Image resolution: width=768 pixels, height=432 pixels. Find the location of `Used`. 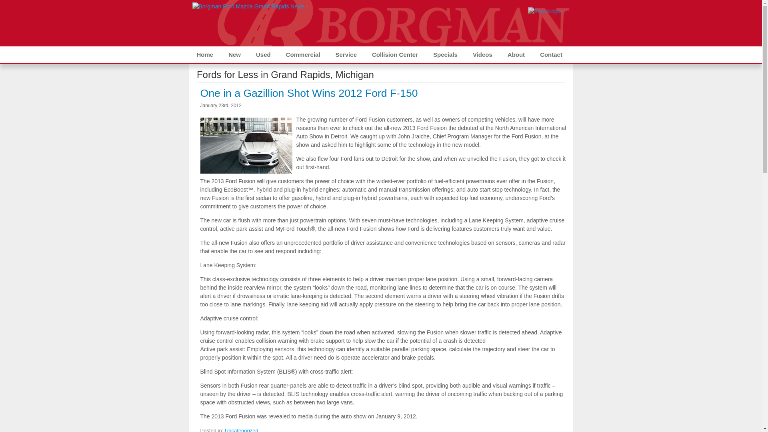

Used is located at coordinates (263, 54).